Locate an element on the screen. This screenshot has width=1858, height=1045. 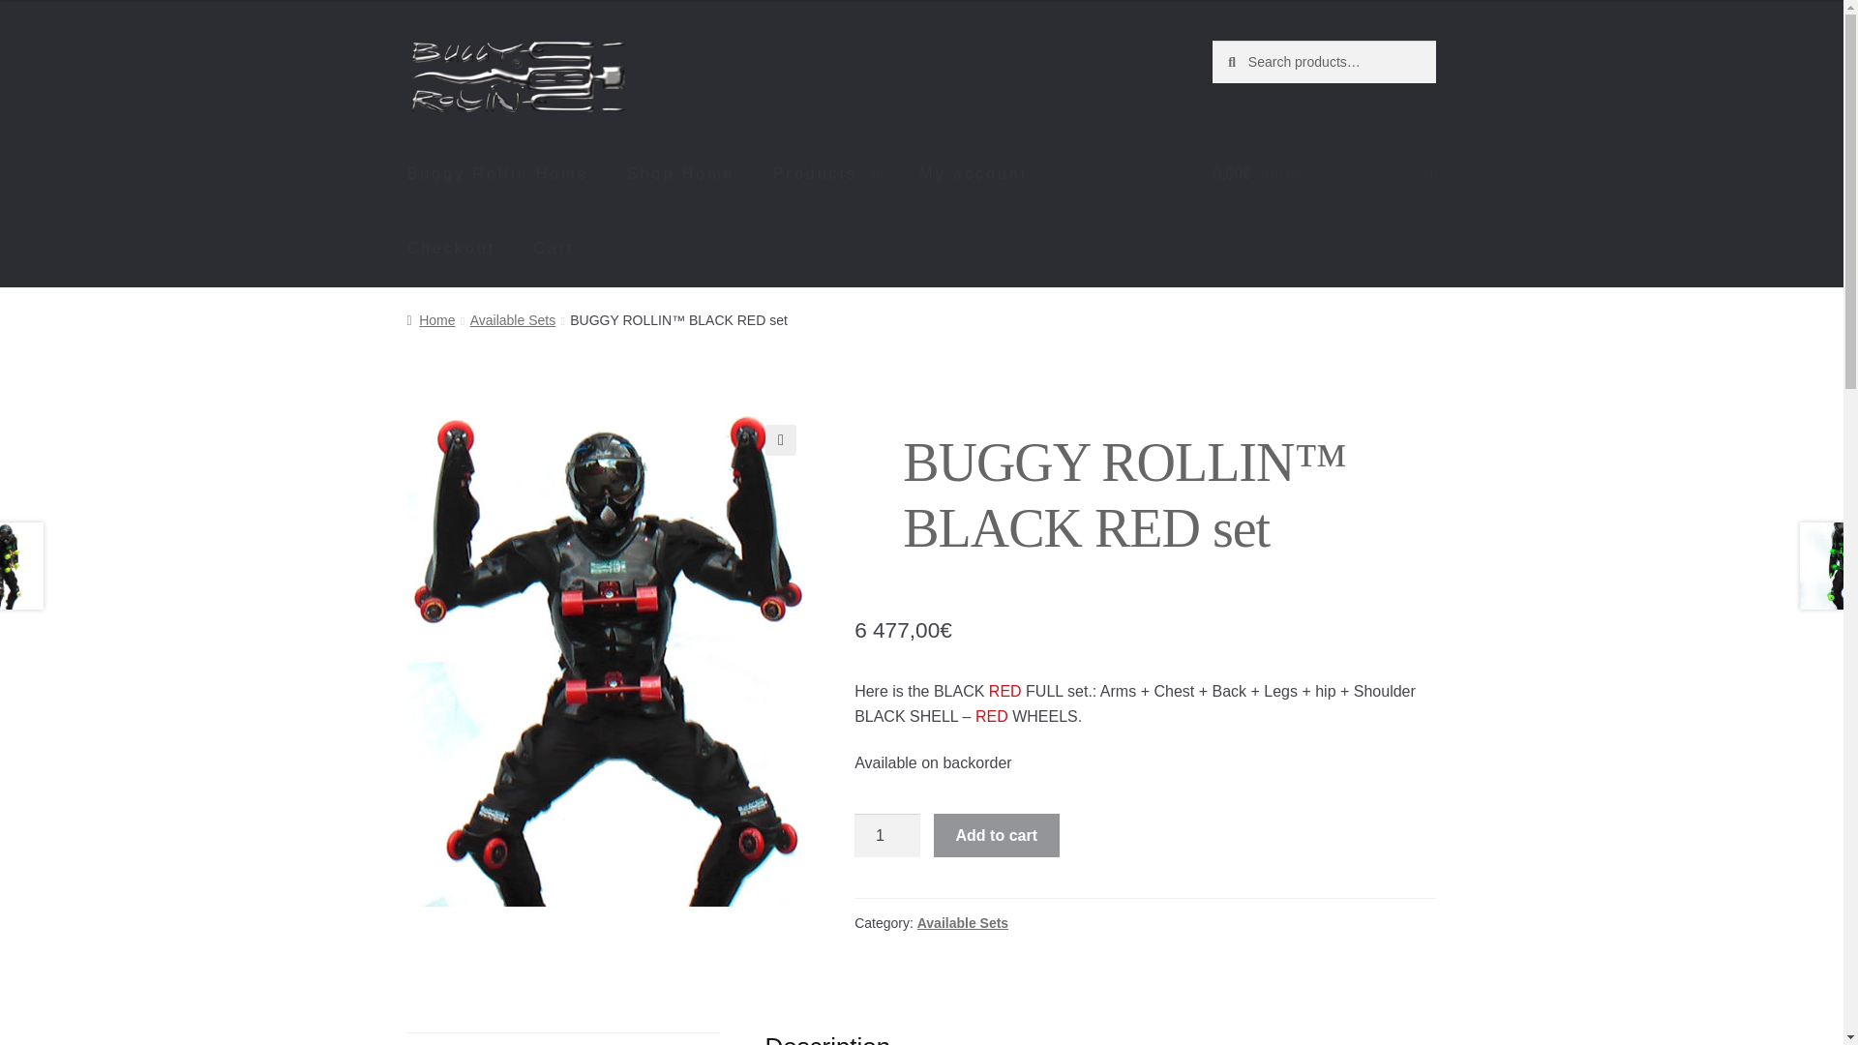
My account is located at coordinates (973, 174).